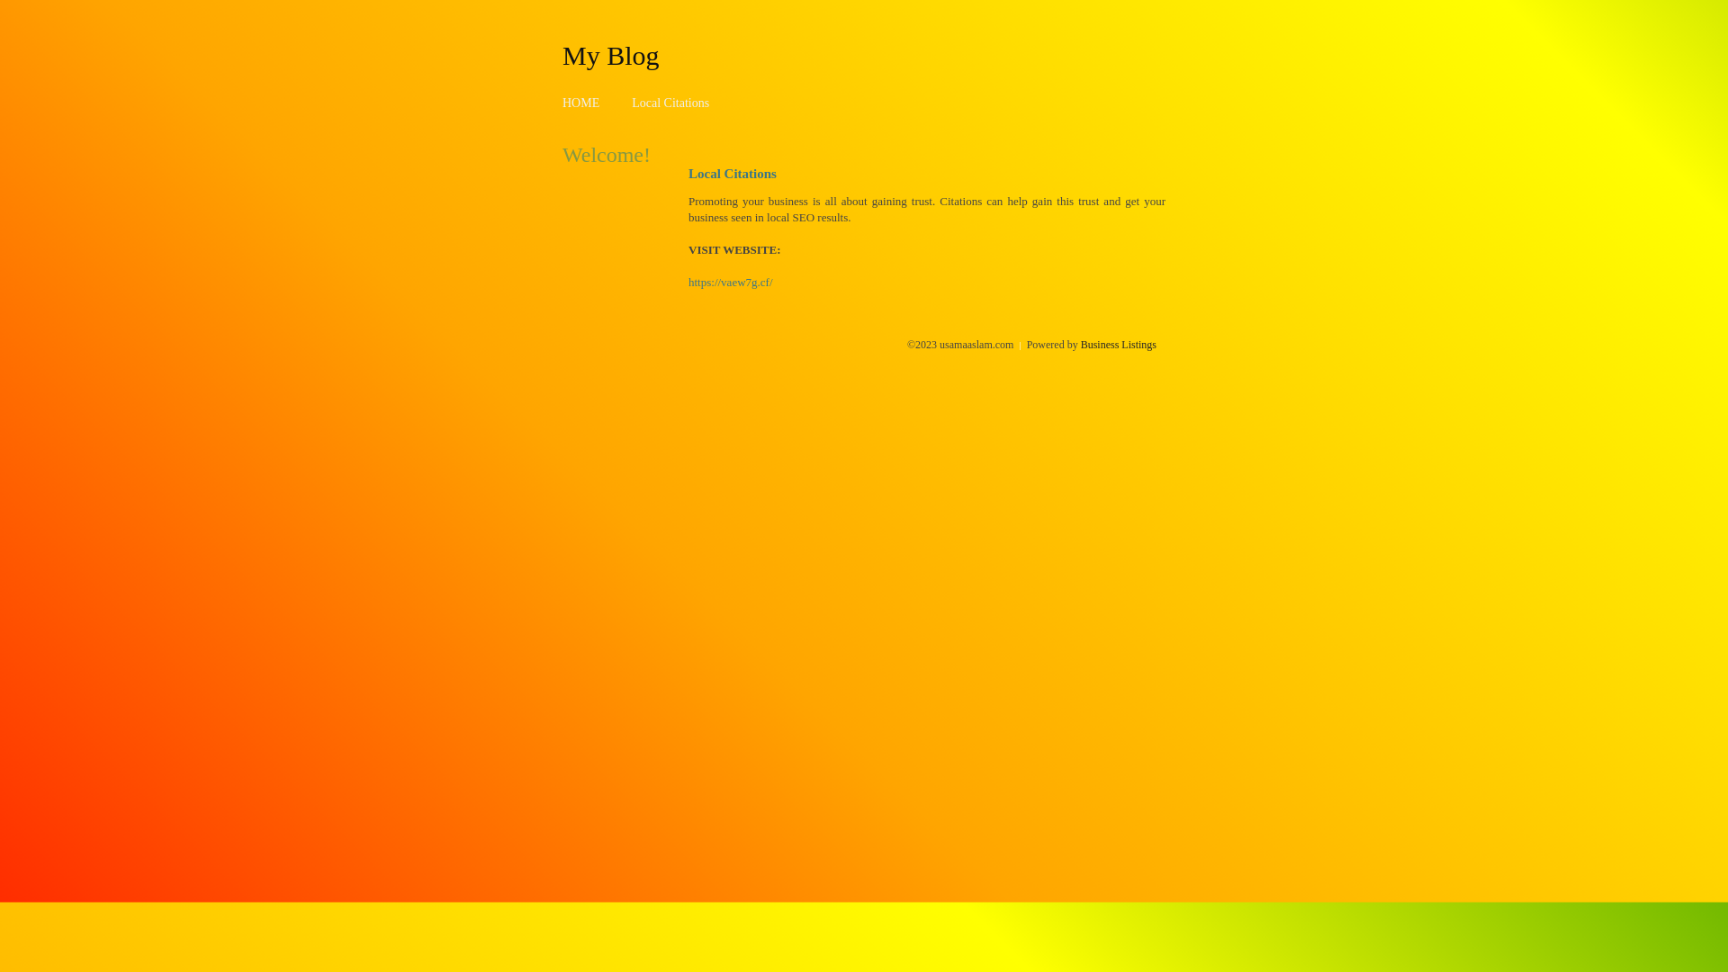 This screenshot has width=1728, height=972. Describe the element at coordinates (670, 103) in the screenshot. I see `Local Citations` at that location.